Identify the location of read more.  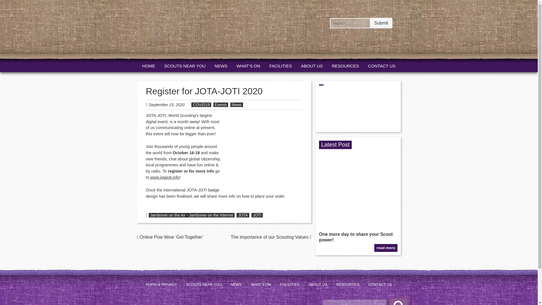
(386, 248).